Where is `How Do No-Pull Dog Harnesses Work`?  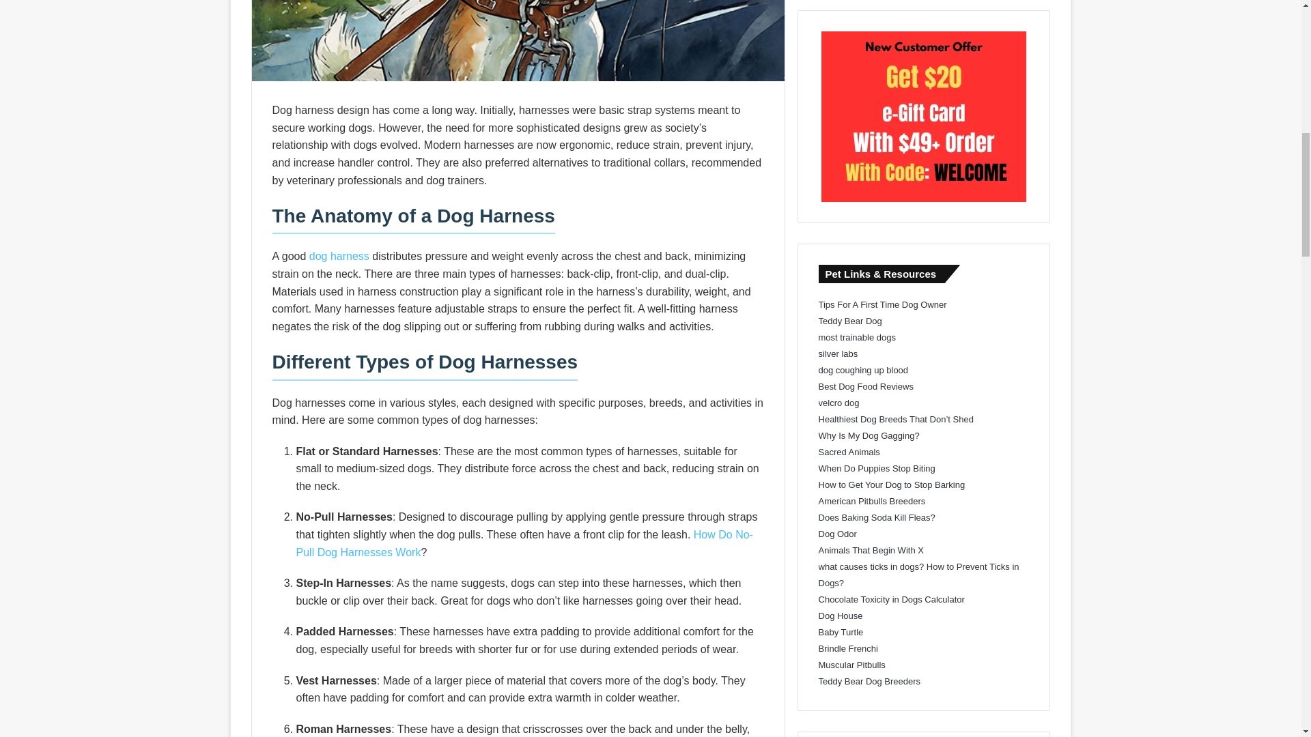 How Do No-Pull Dog Harnesses Work is located at coordinates (524, 543).